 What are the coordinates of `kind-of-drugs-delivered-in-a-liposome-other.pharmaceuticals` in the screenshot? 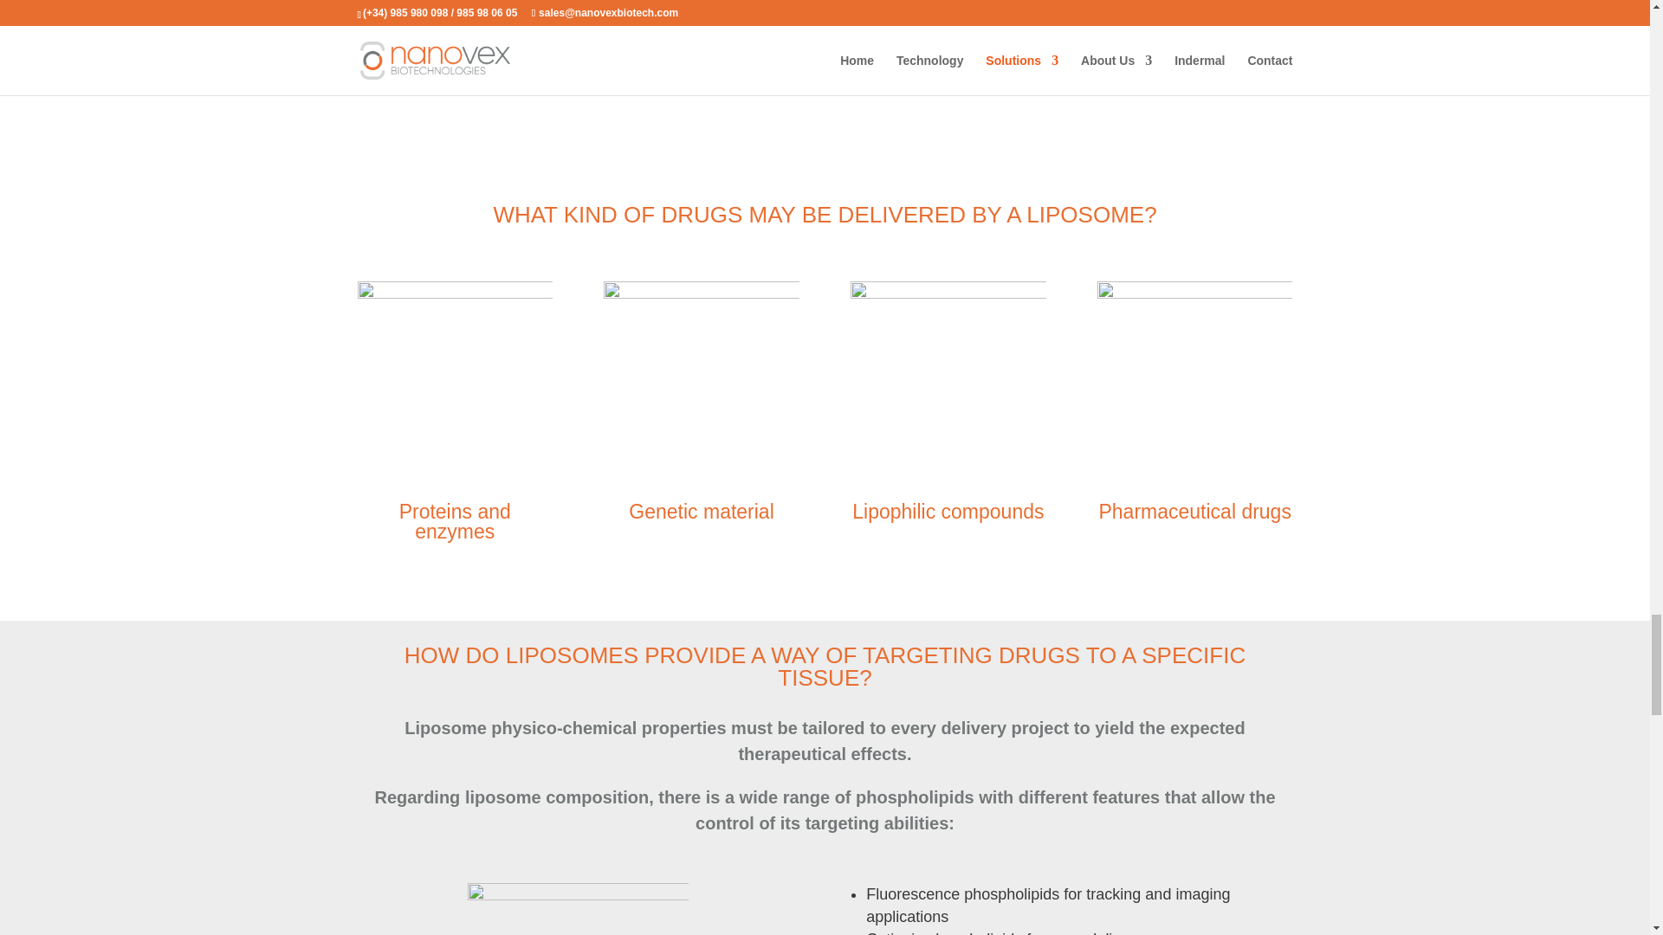 It's located at (1194, 378).